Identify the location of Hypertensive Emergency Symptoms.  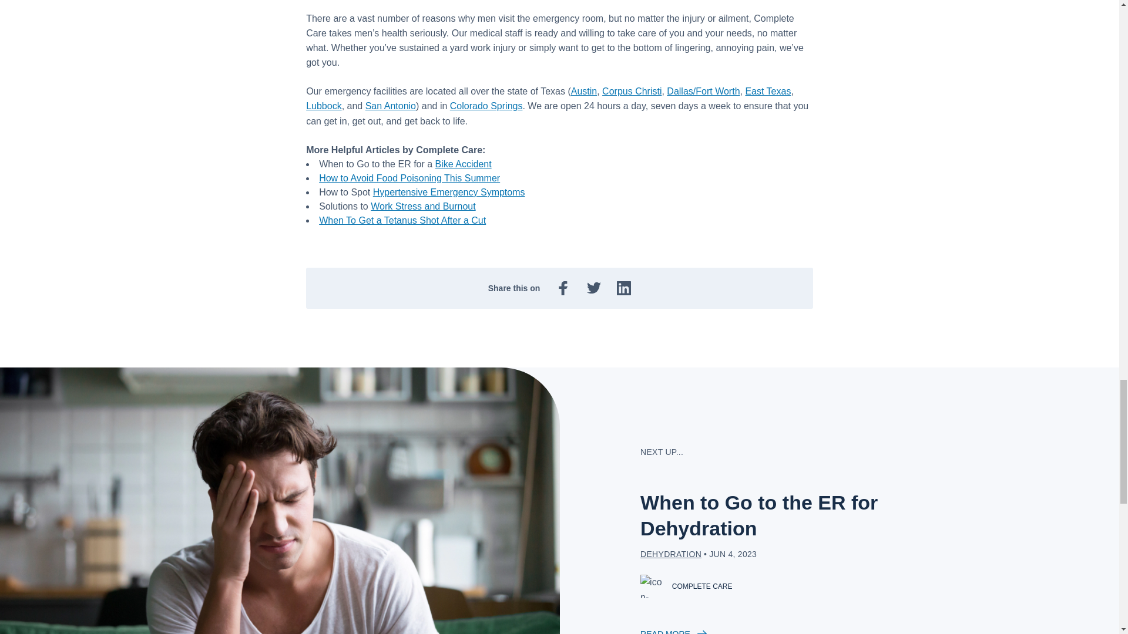
(449, 191).